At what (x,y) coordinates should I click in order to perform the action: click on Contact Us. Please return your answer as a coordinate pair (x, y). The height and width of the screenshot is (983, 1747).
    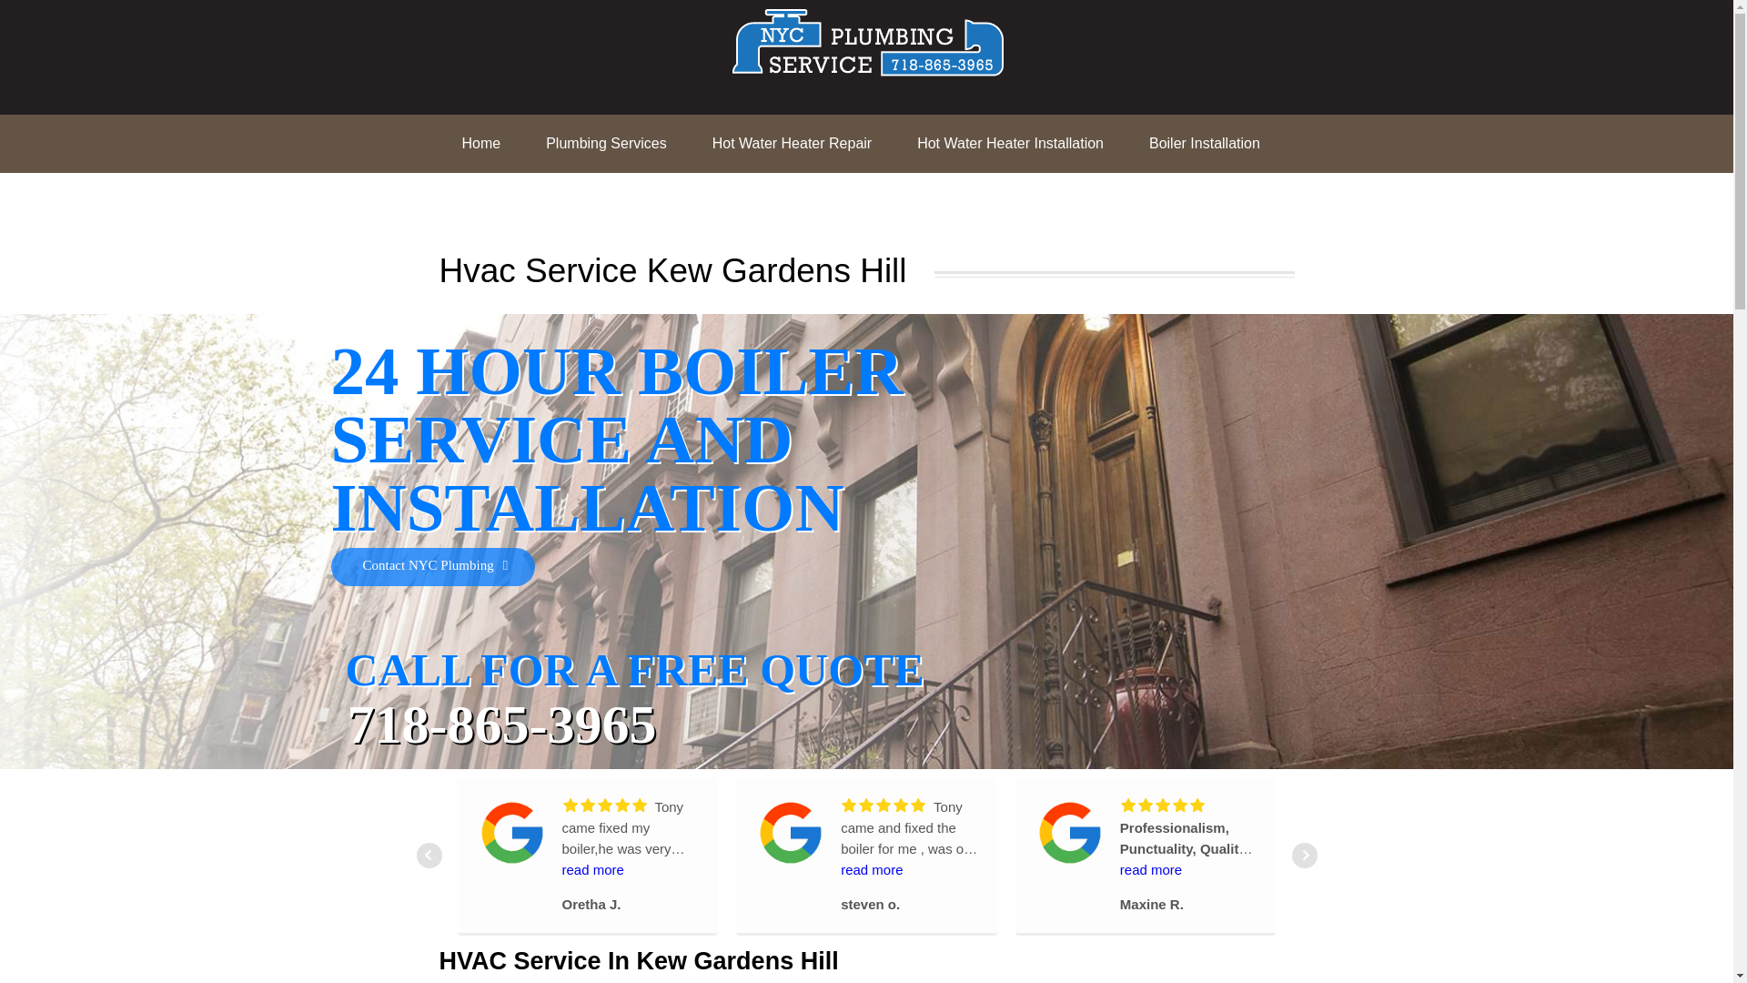
    Looking at the image, I should click on (1043, 202).